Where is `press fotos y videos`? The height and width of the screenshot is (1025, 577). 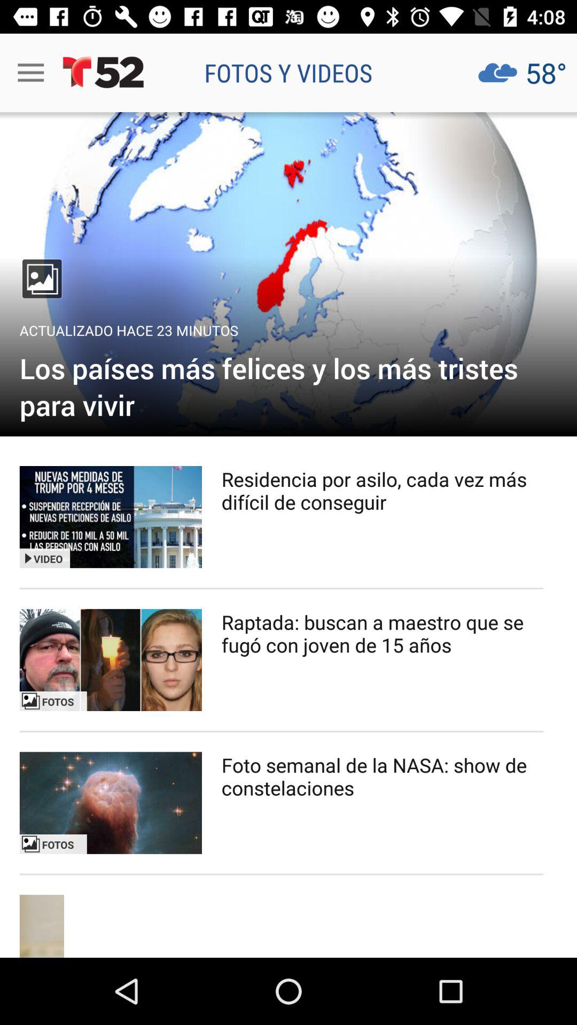 press fotos y videos is located at coordinates (288, 73).